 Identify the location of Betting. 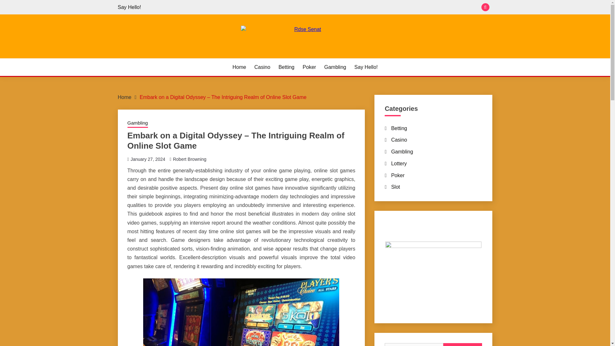
(286, 67).